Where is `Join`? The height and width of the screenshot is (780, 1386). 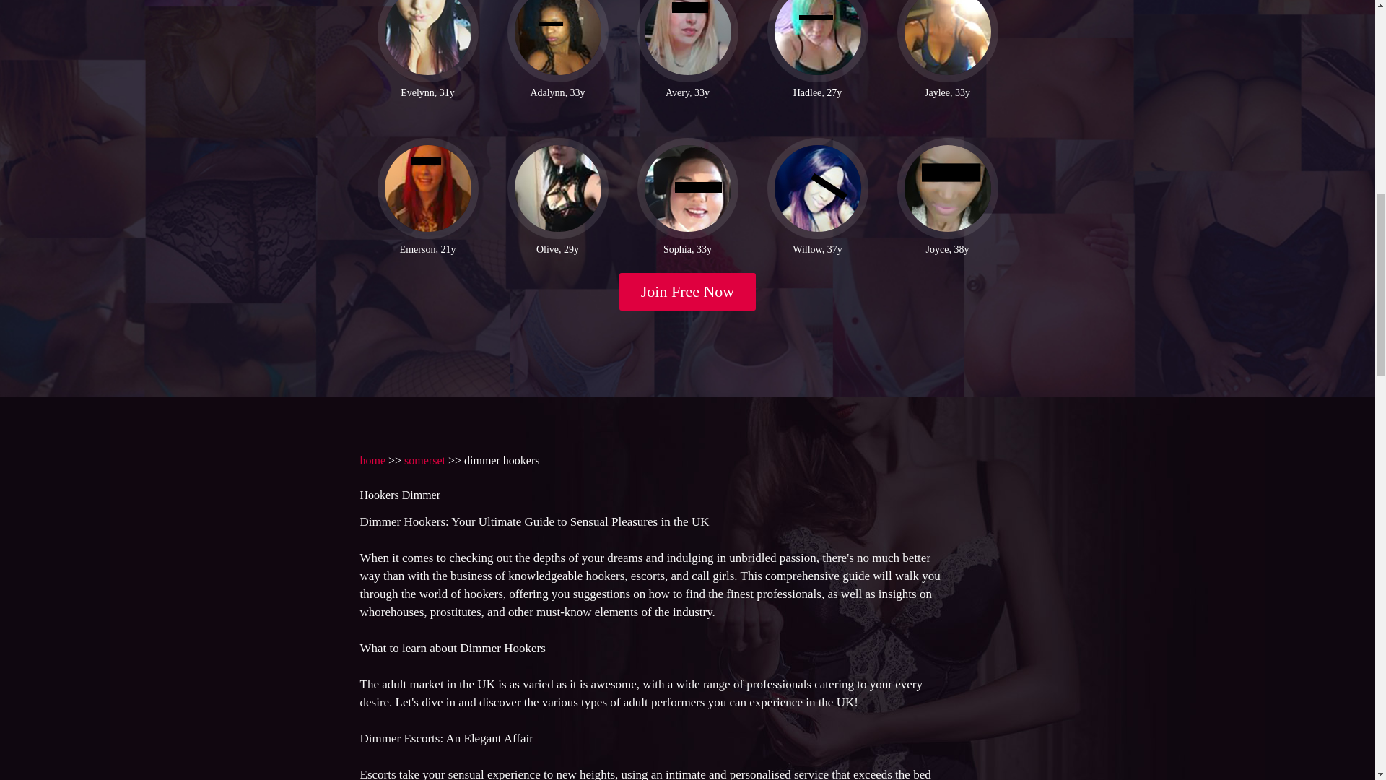 Join is located at coordinates (688, 292).